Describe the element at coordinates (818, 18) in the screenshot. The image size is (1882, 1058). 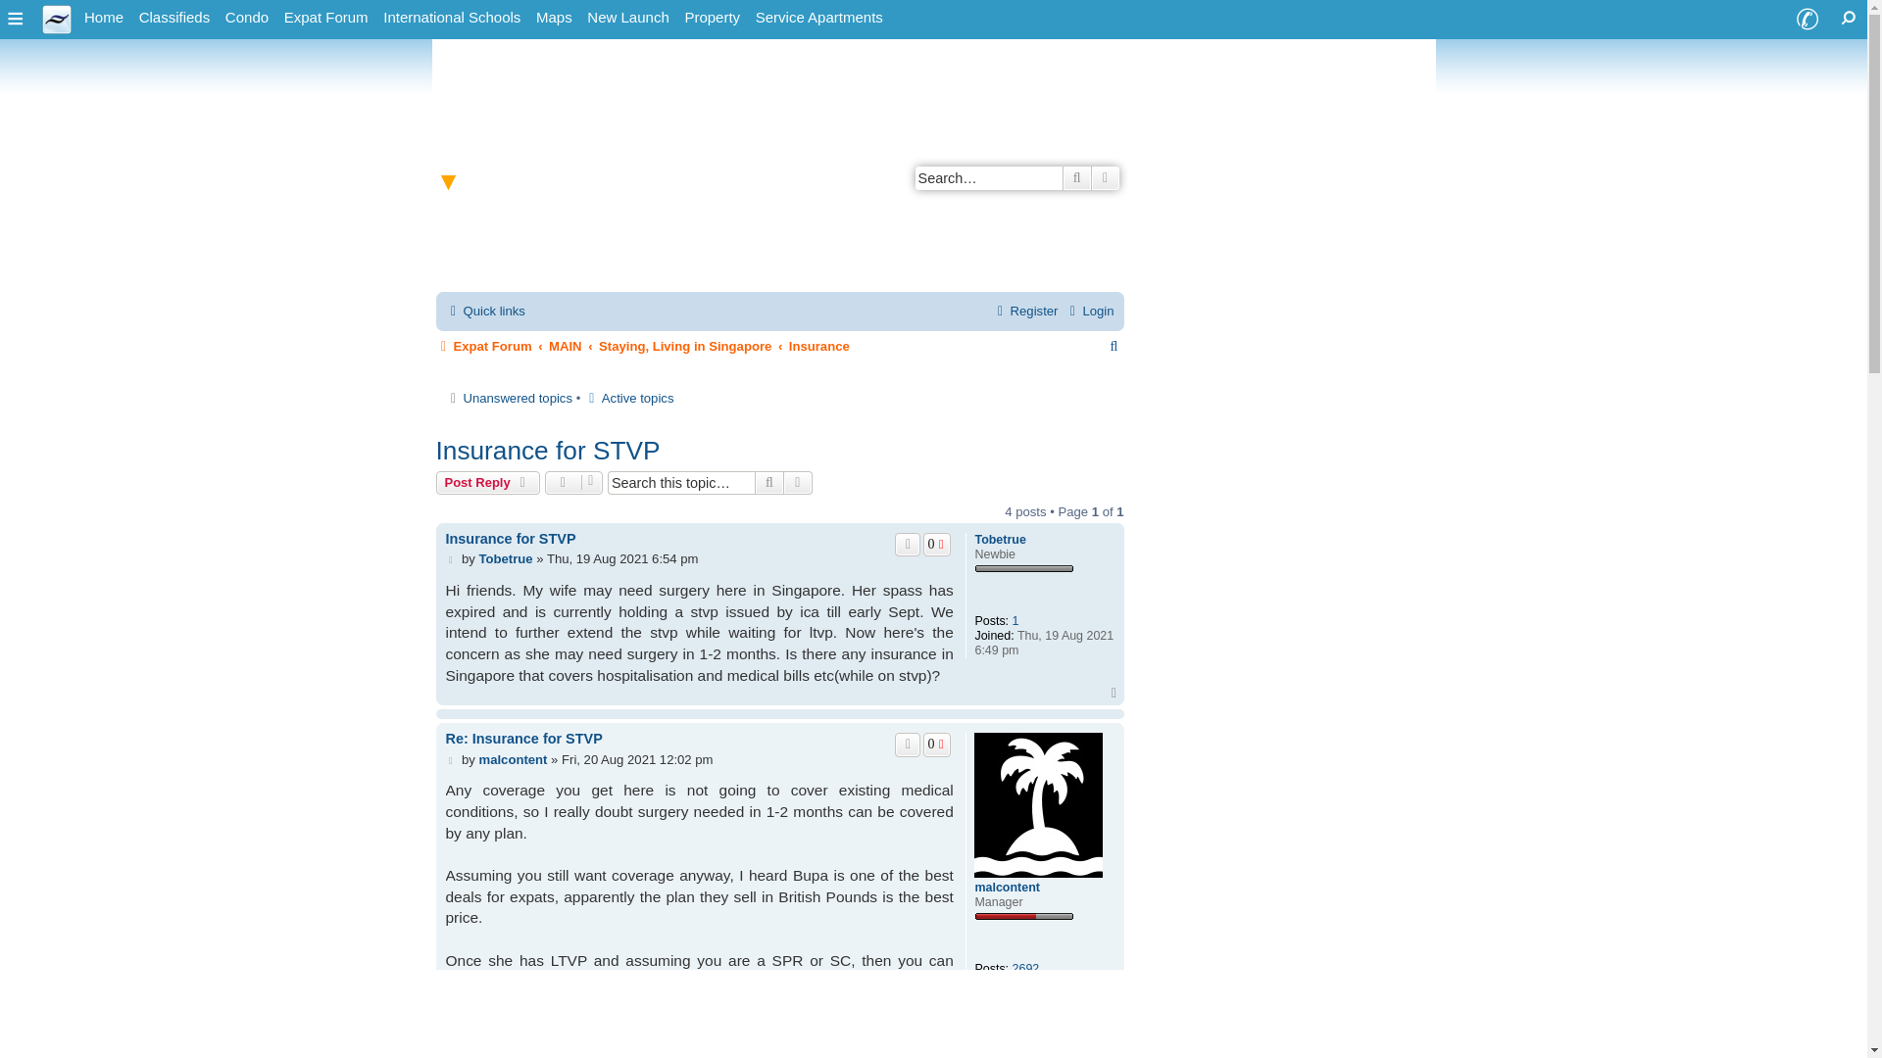
I see `Service Apartments` at that location.